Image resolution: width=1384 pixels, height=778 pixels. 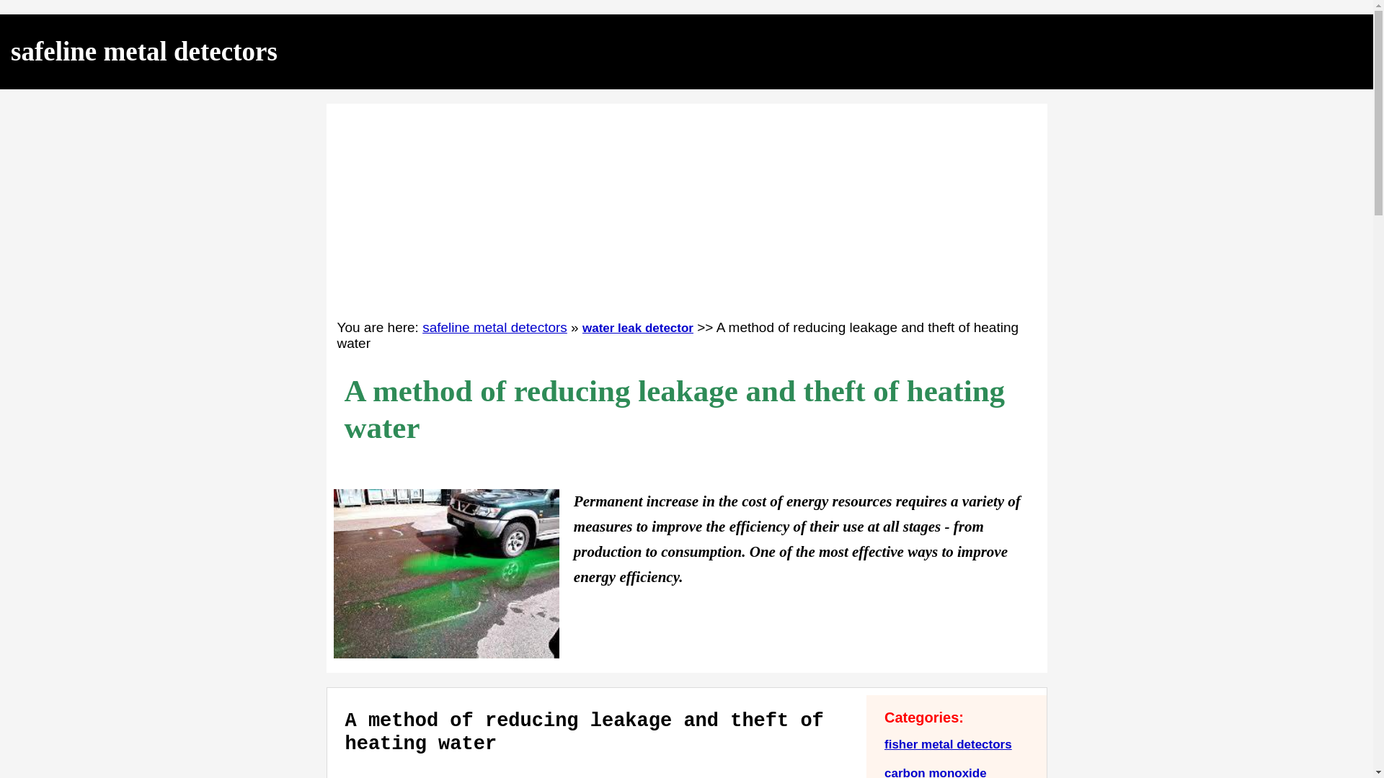 I want to click on safeline metal detectors, so click(x=144, y=50).